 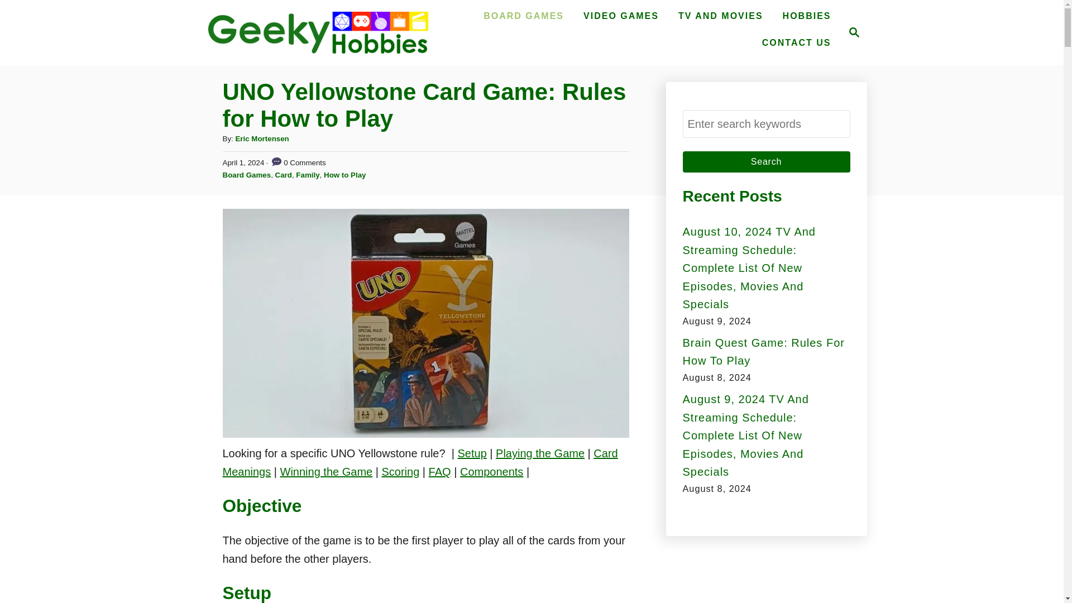 I want to click on Playing the Game, so click(x=539, y=453).